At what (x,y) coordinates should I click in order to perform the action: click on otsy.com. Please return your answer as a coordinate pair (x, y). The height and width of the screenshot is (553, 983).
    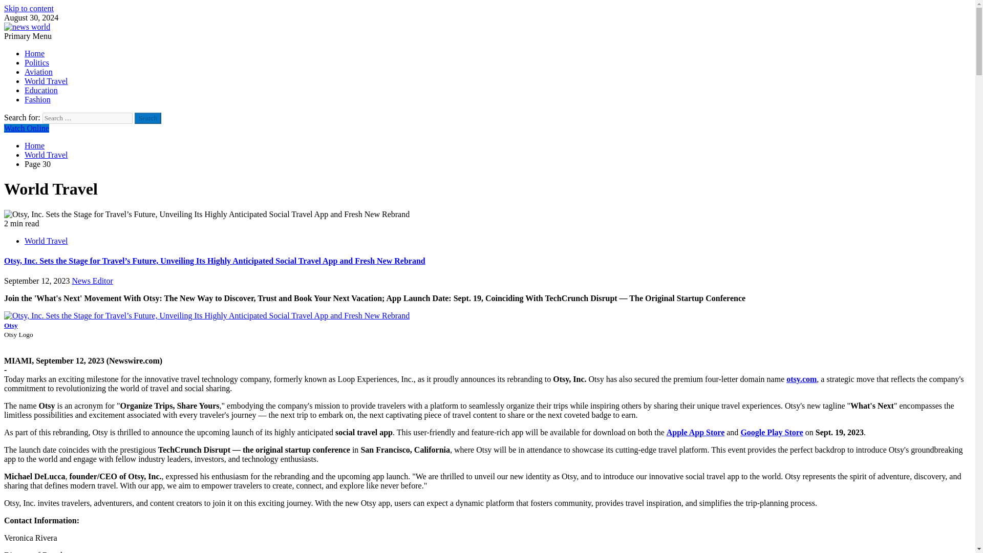
    Looking at the image, I should click on (802, 379).